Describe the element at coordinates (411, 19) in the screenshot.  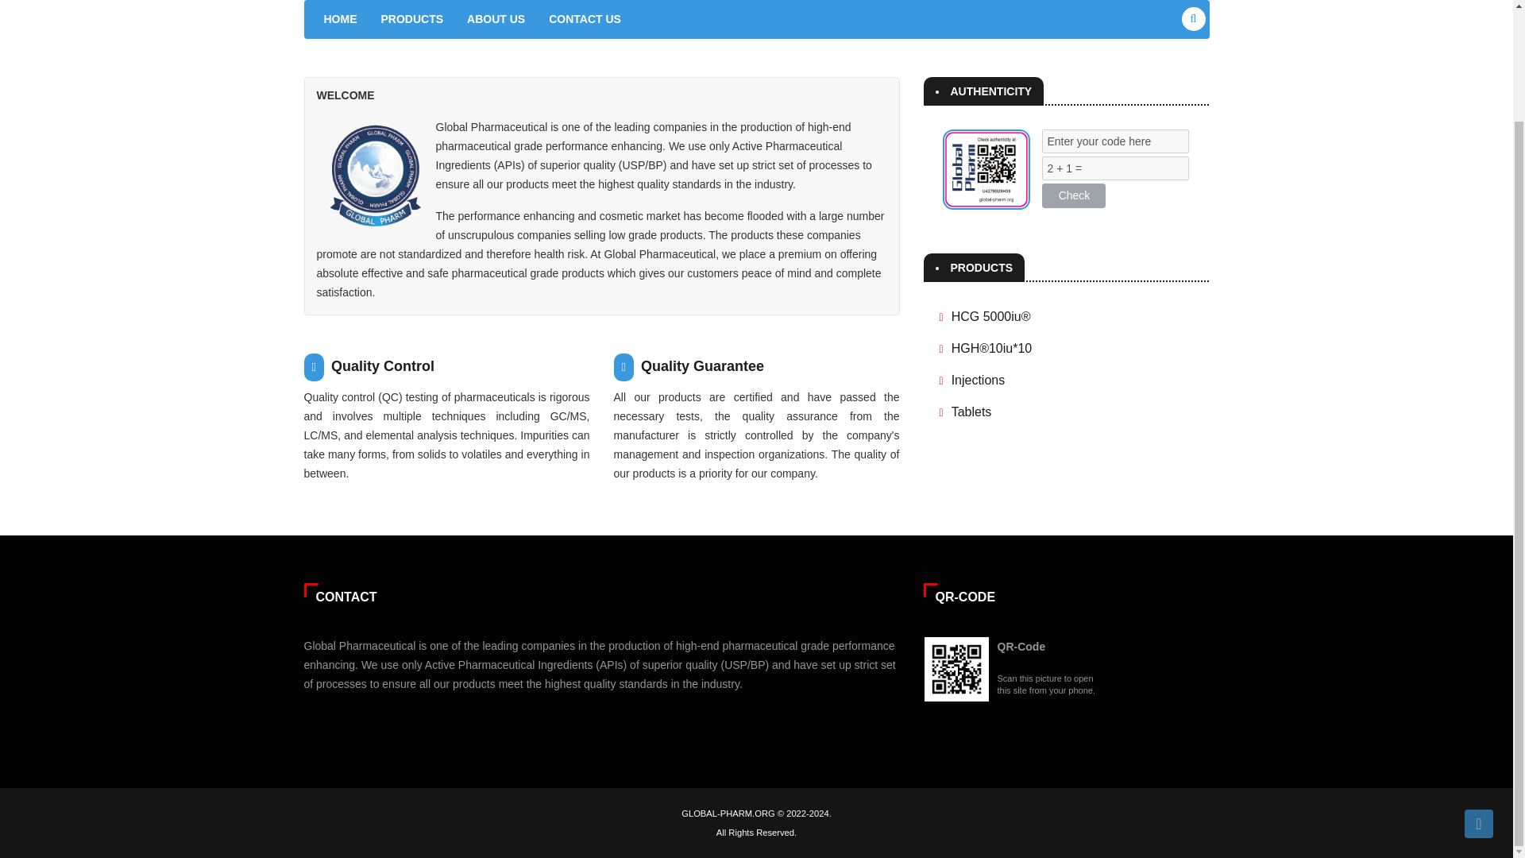
I see `PRODUCTS` at that location.